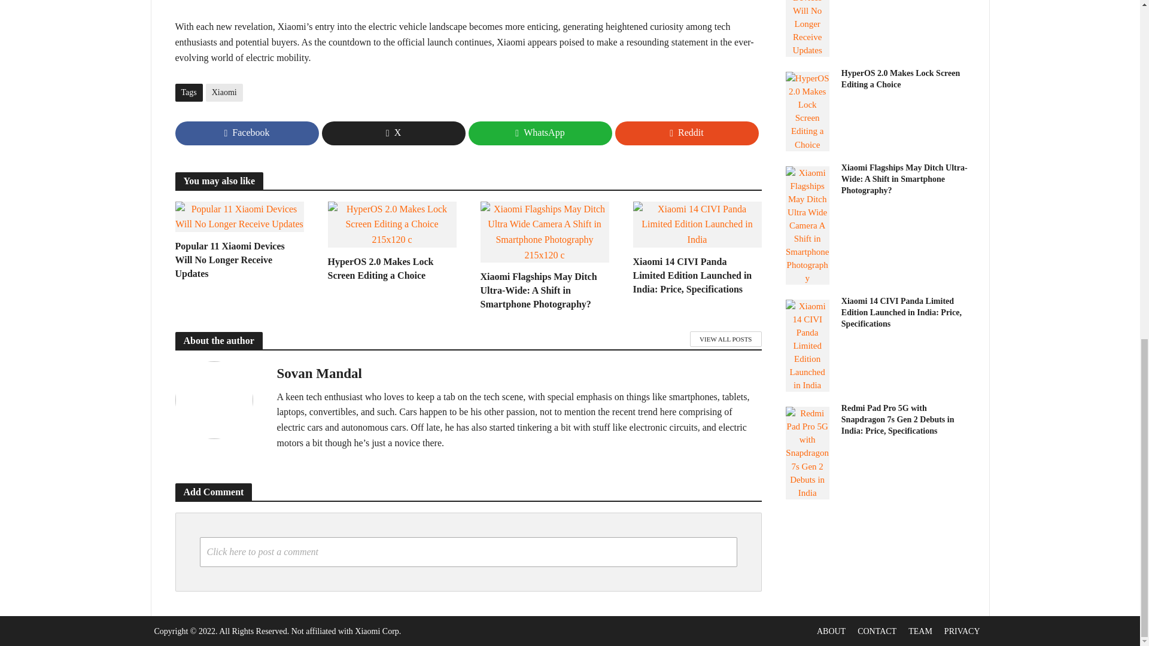 The image size is (1149, 646). What do you see at coordinates (238, 215) in the screenshot?
I see `Popular 11 Xiaomi Devices Will No Longer Receive Updates` at bounding box center [238, 215].